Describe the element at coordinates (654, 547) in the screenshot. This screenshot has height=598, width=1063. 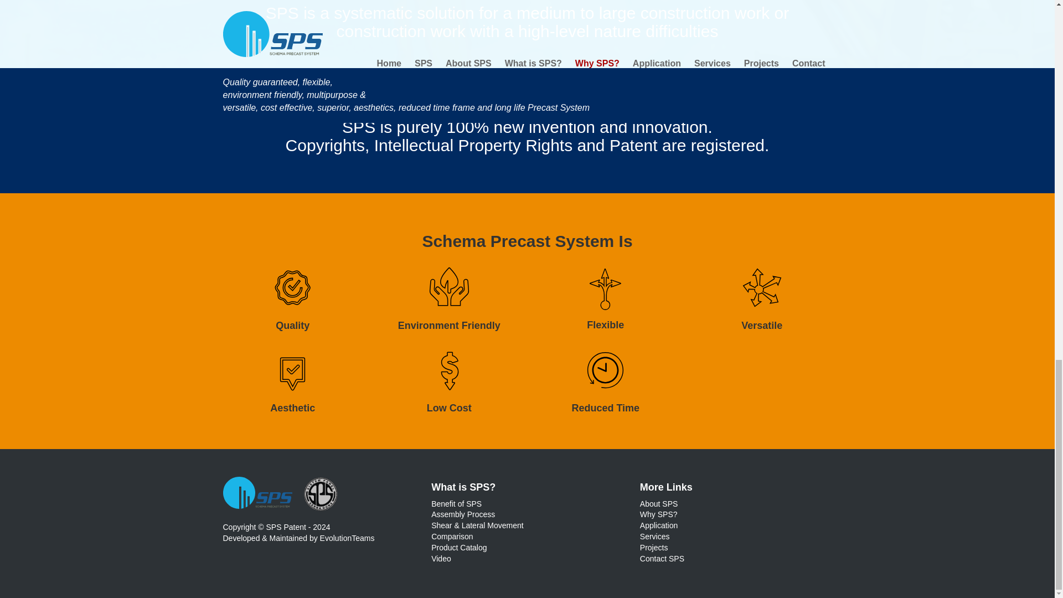
I see `Projects` at that location.